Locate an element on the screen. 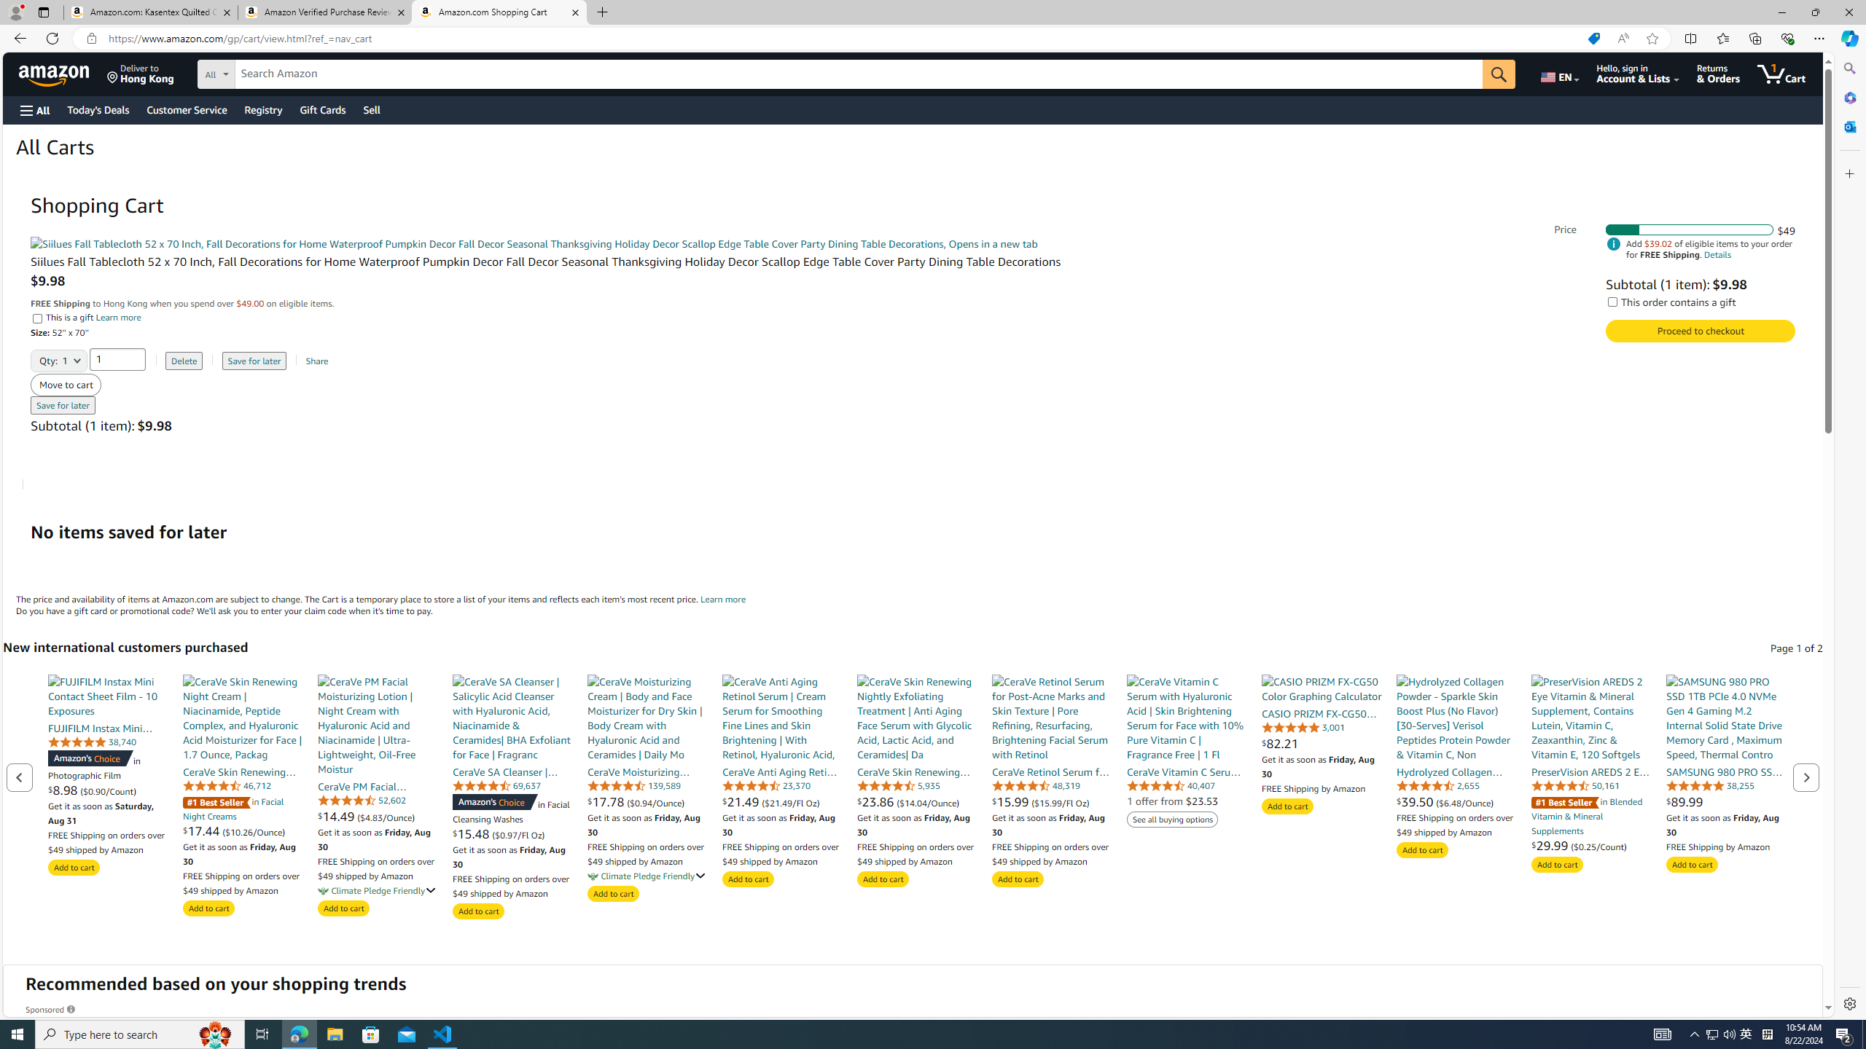 The width and height of the screenshot is (1866, 1049). ($14.04/Ounce) is located at coordinates (927, 802).